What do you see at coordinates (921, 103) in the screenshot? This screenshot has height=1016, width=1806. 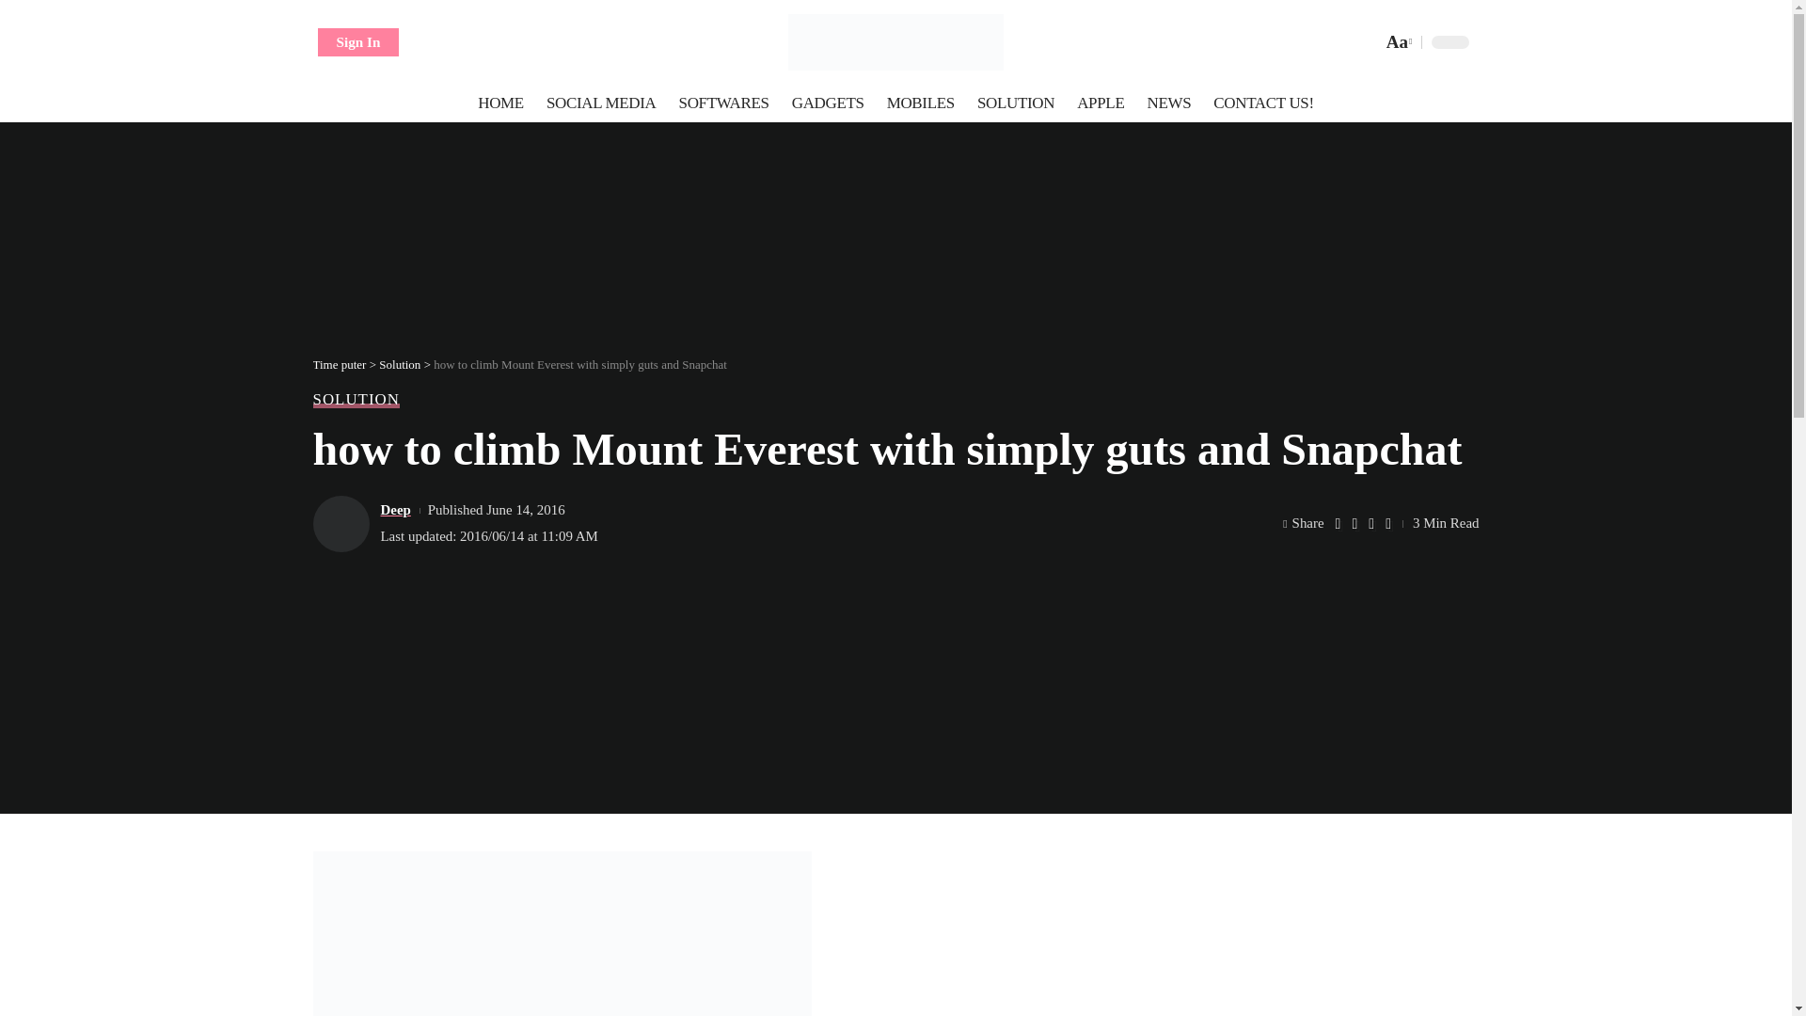 I see `MOBILES` at bounding box center [921, 103].